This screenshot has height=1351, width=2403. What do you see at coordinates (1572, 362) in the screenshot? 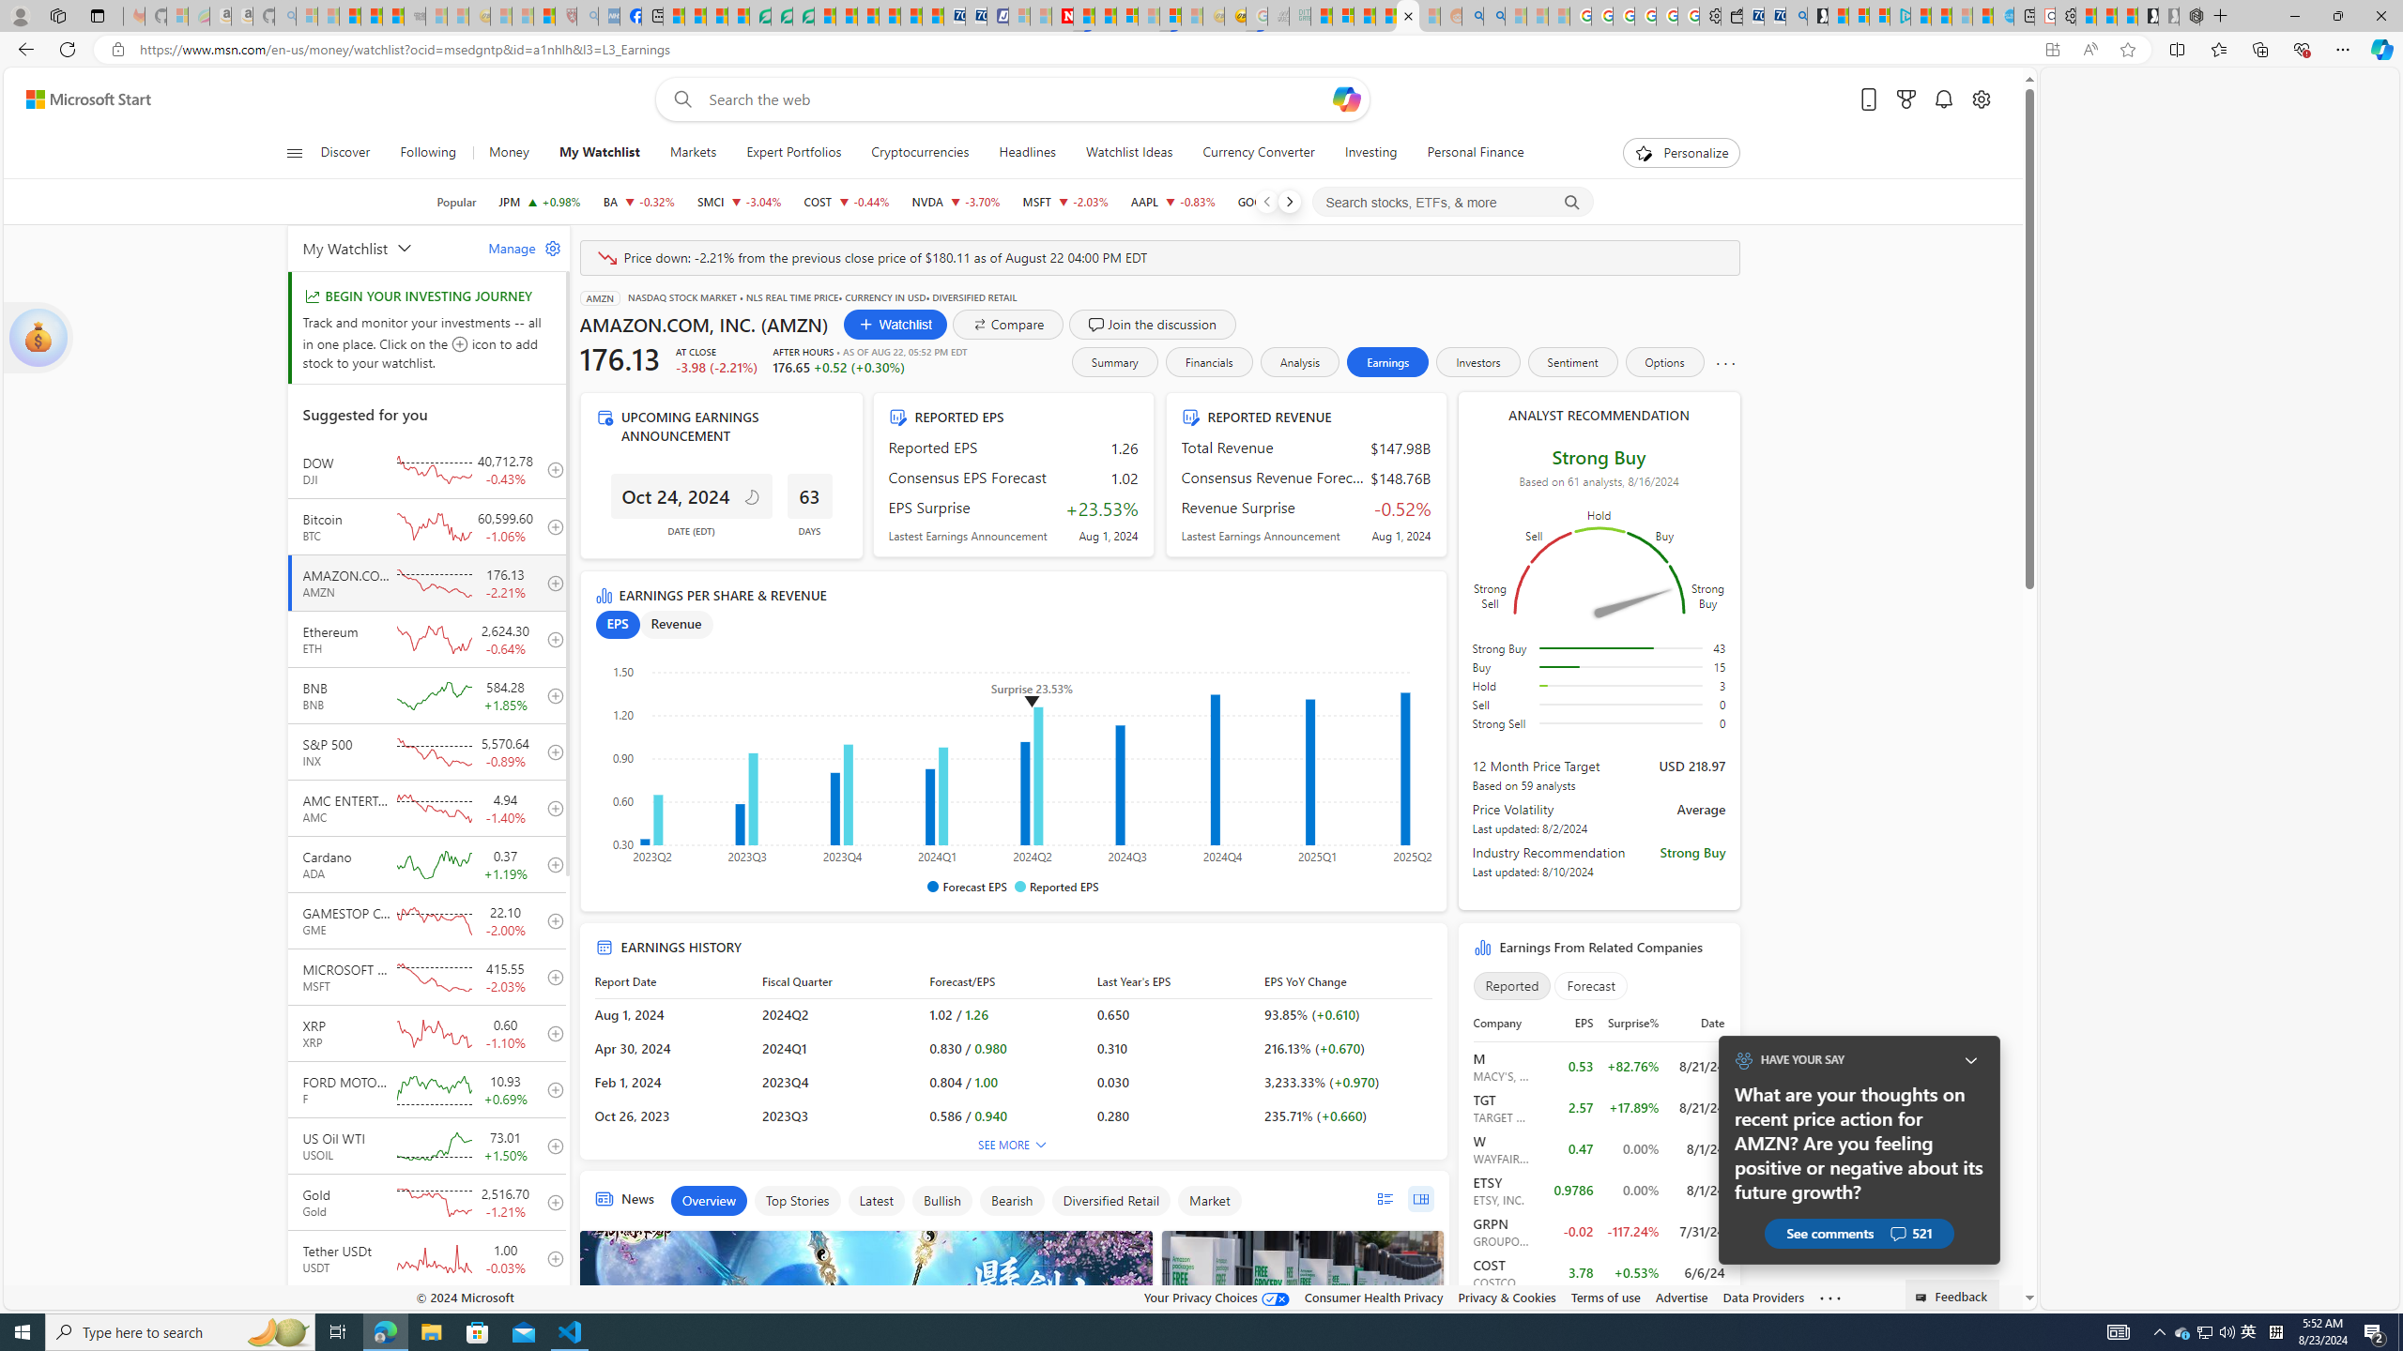
I see `Sentiment` at bounding box center [1572, 362].